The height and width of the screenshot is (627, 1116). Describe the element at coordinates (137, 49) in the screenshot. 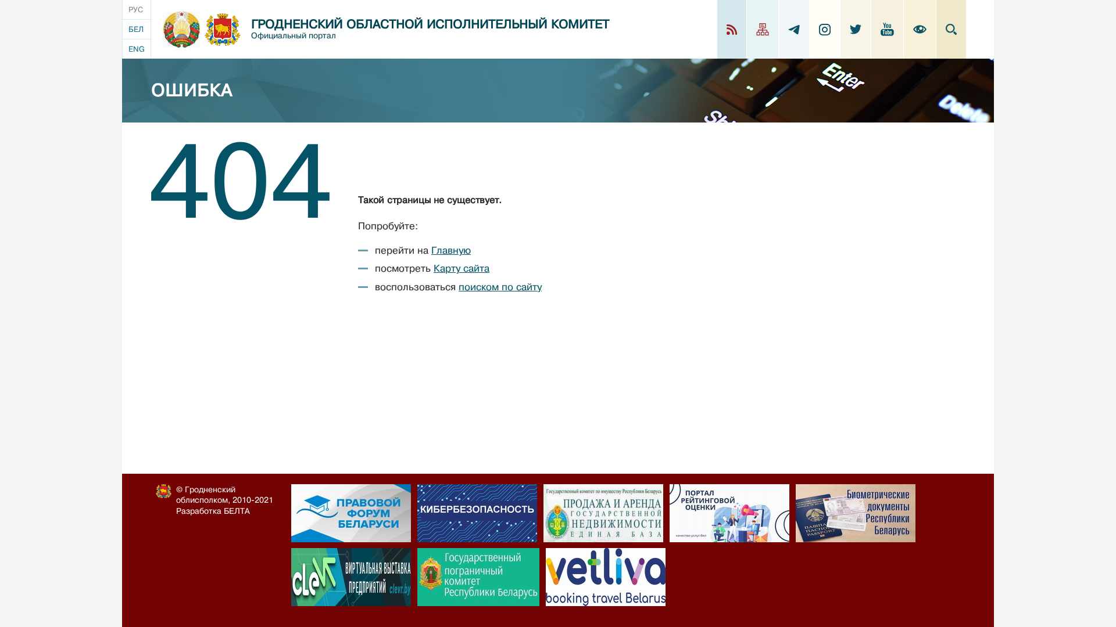

I see `ENG` at that location.